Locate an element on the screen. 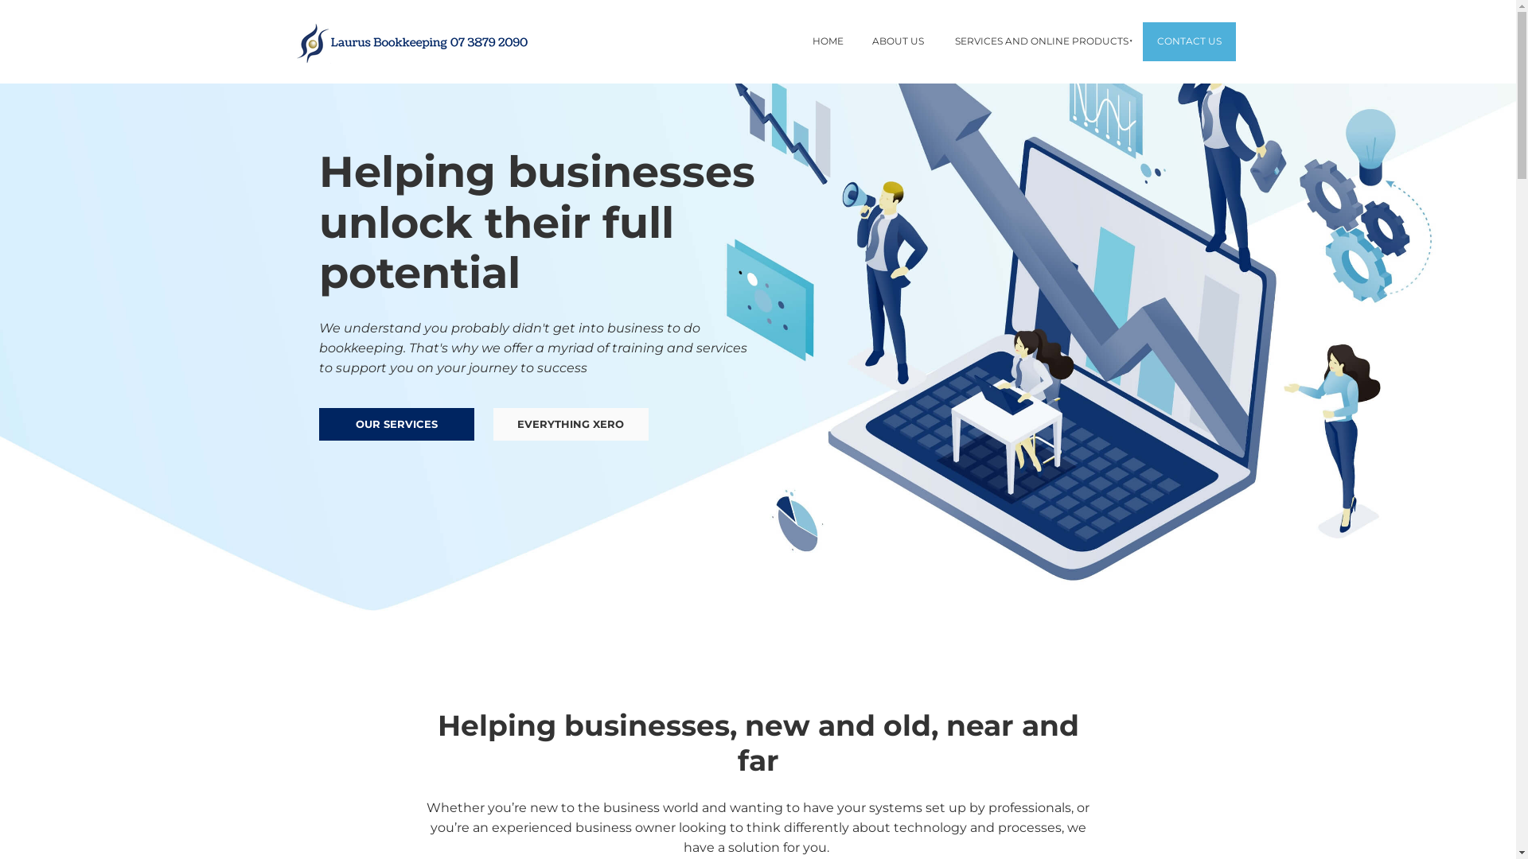 This screenshot has width=1528, height=859. SERVICES AND ONLINE PRODUCTS is located at coordinates (1039, 41).